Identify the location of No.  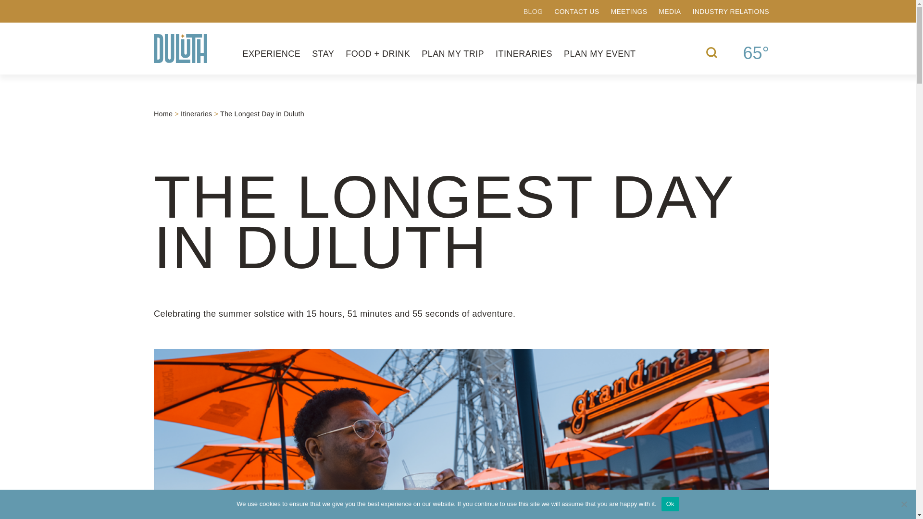
(904, 504).